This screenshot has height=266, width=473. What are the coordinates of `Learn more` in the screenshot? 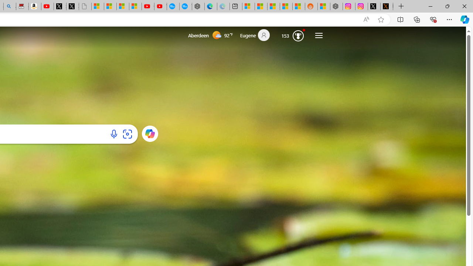 It's located at (149, 133).